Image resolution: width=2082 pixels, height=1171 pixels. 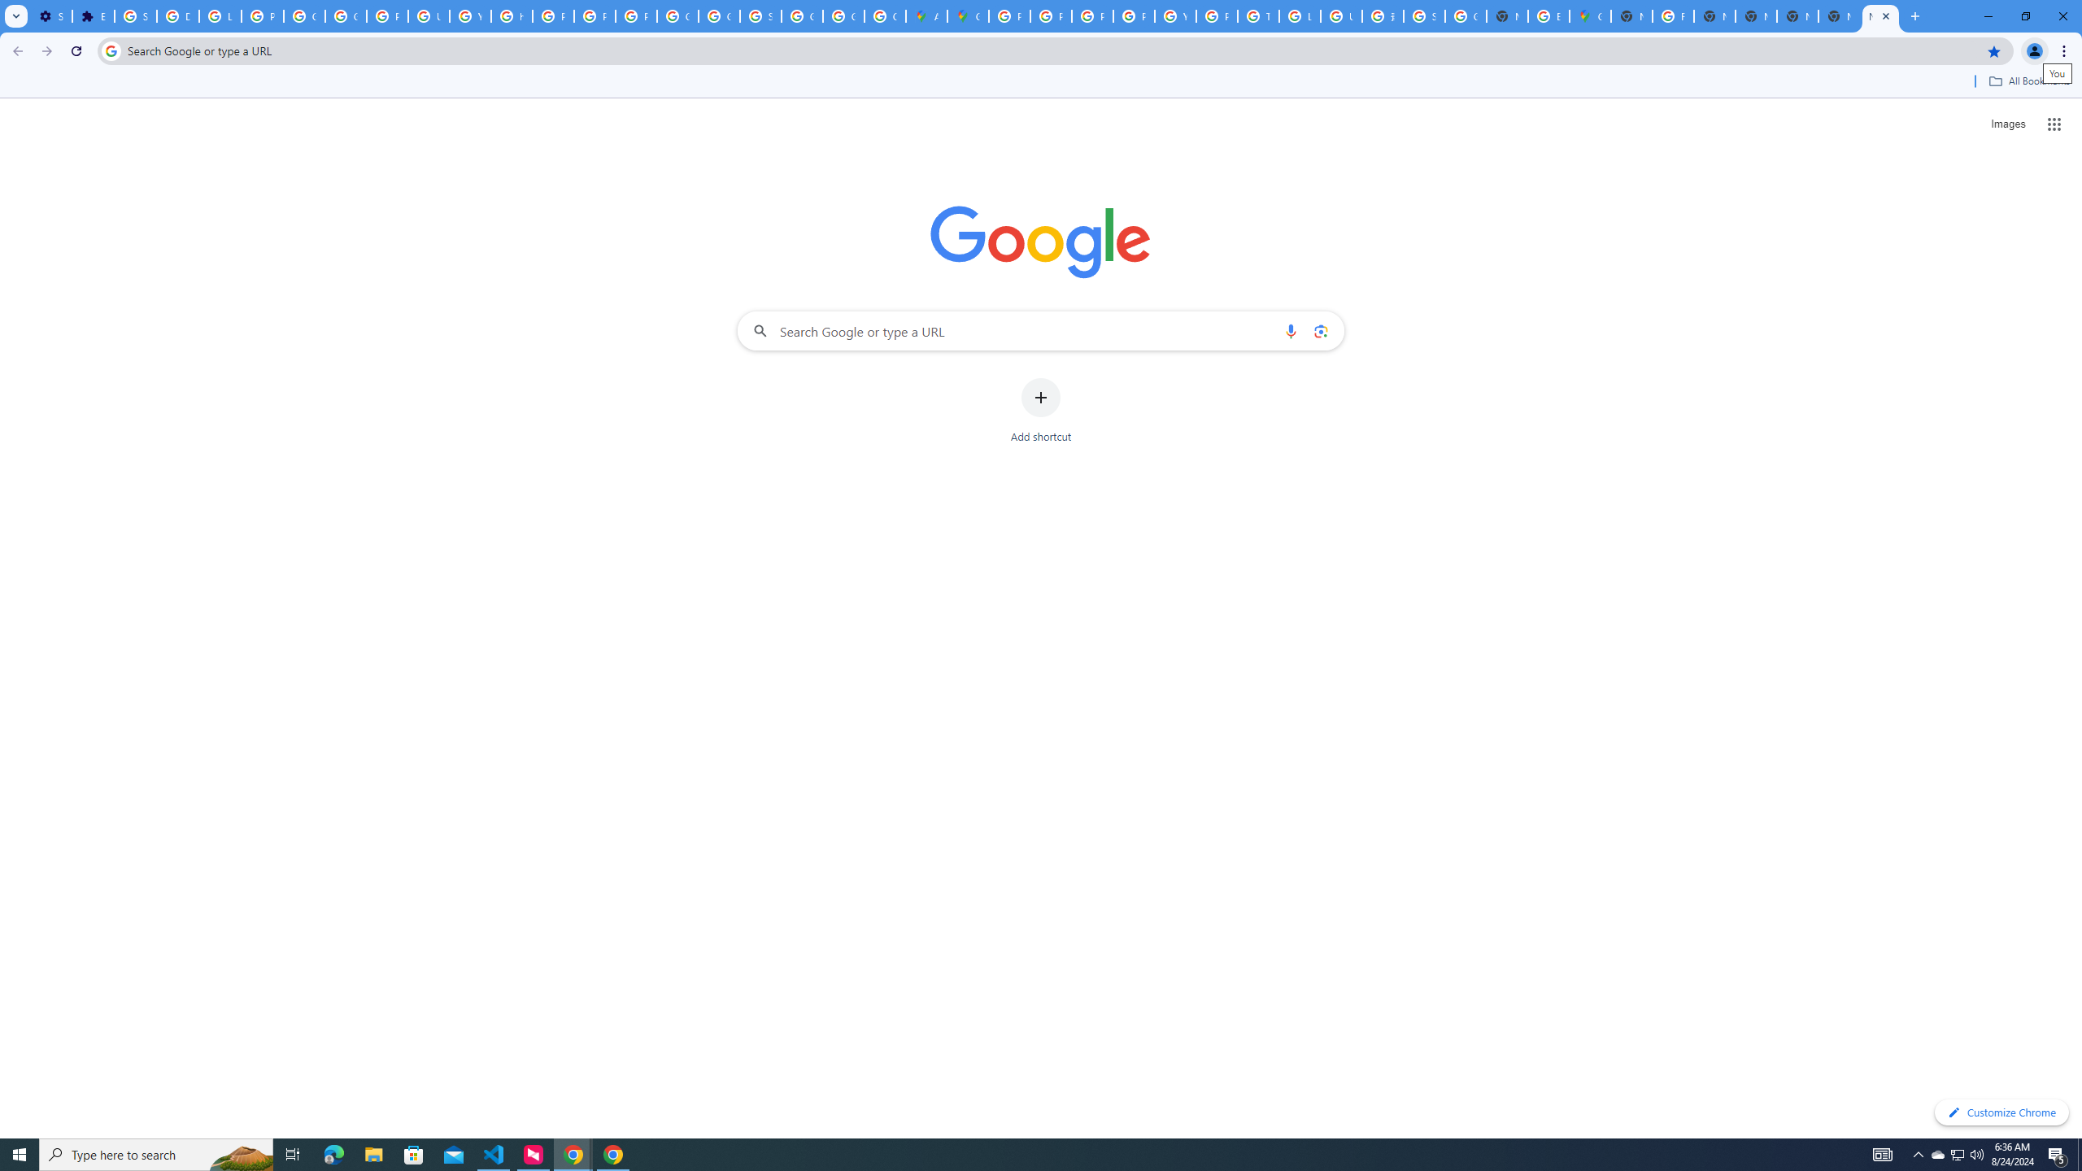 What do you see at coordinates (1840, 16) in the screenshot?
I see `New Tab` at bounding box center [1840, 16].